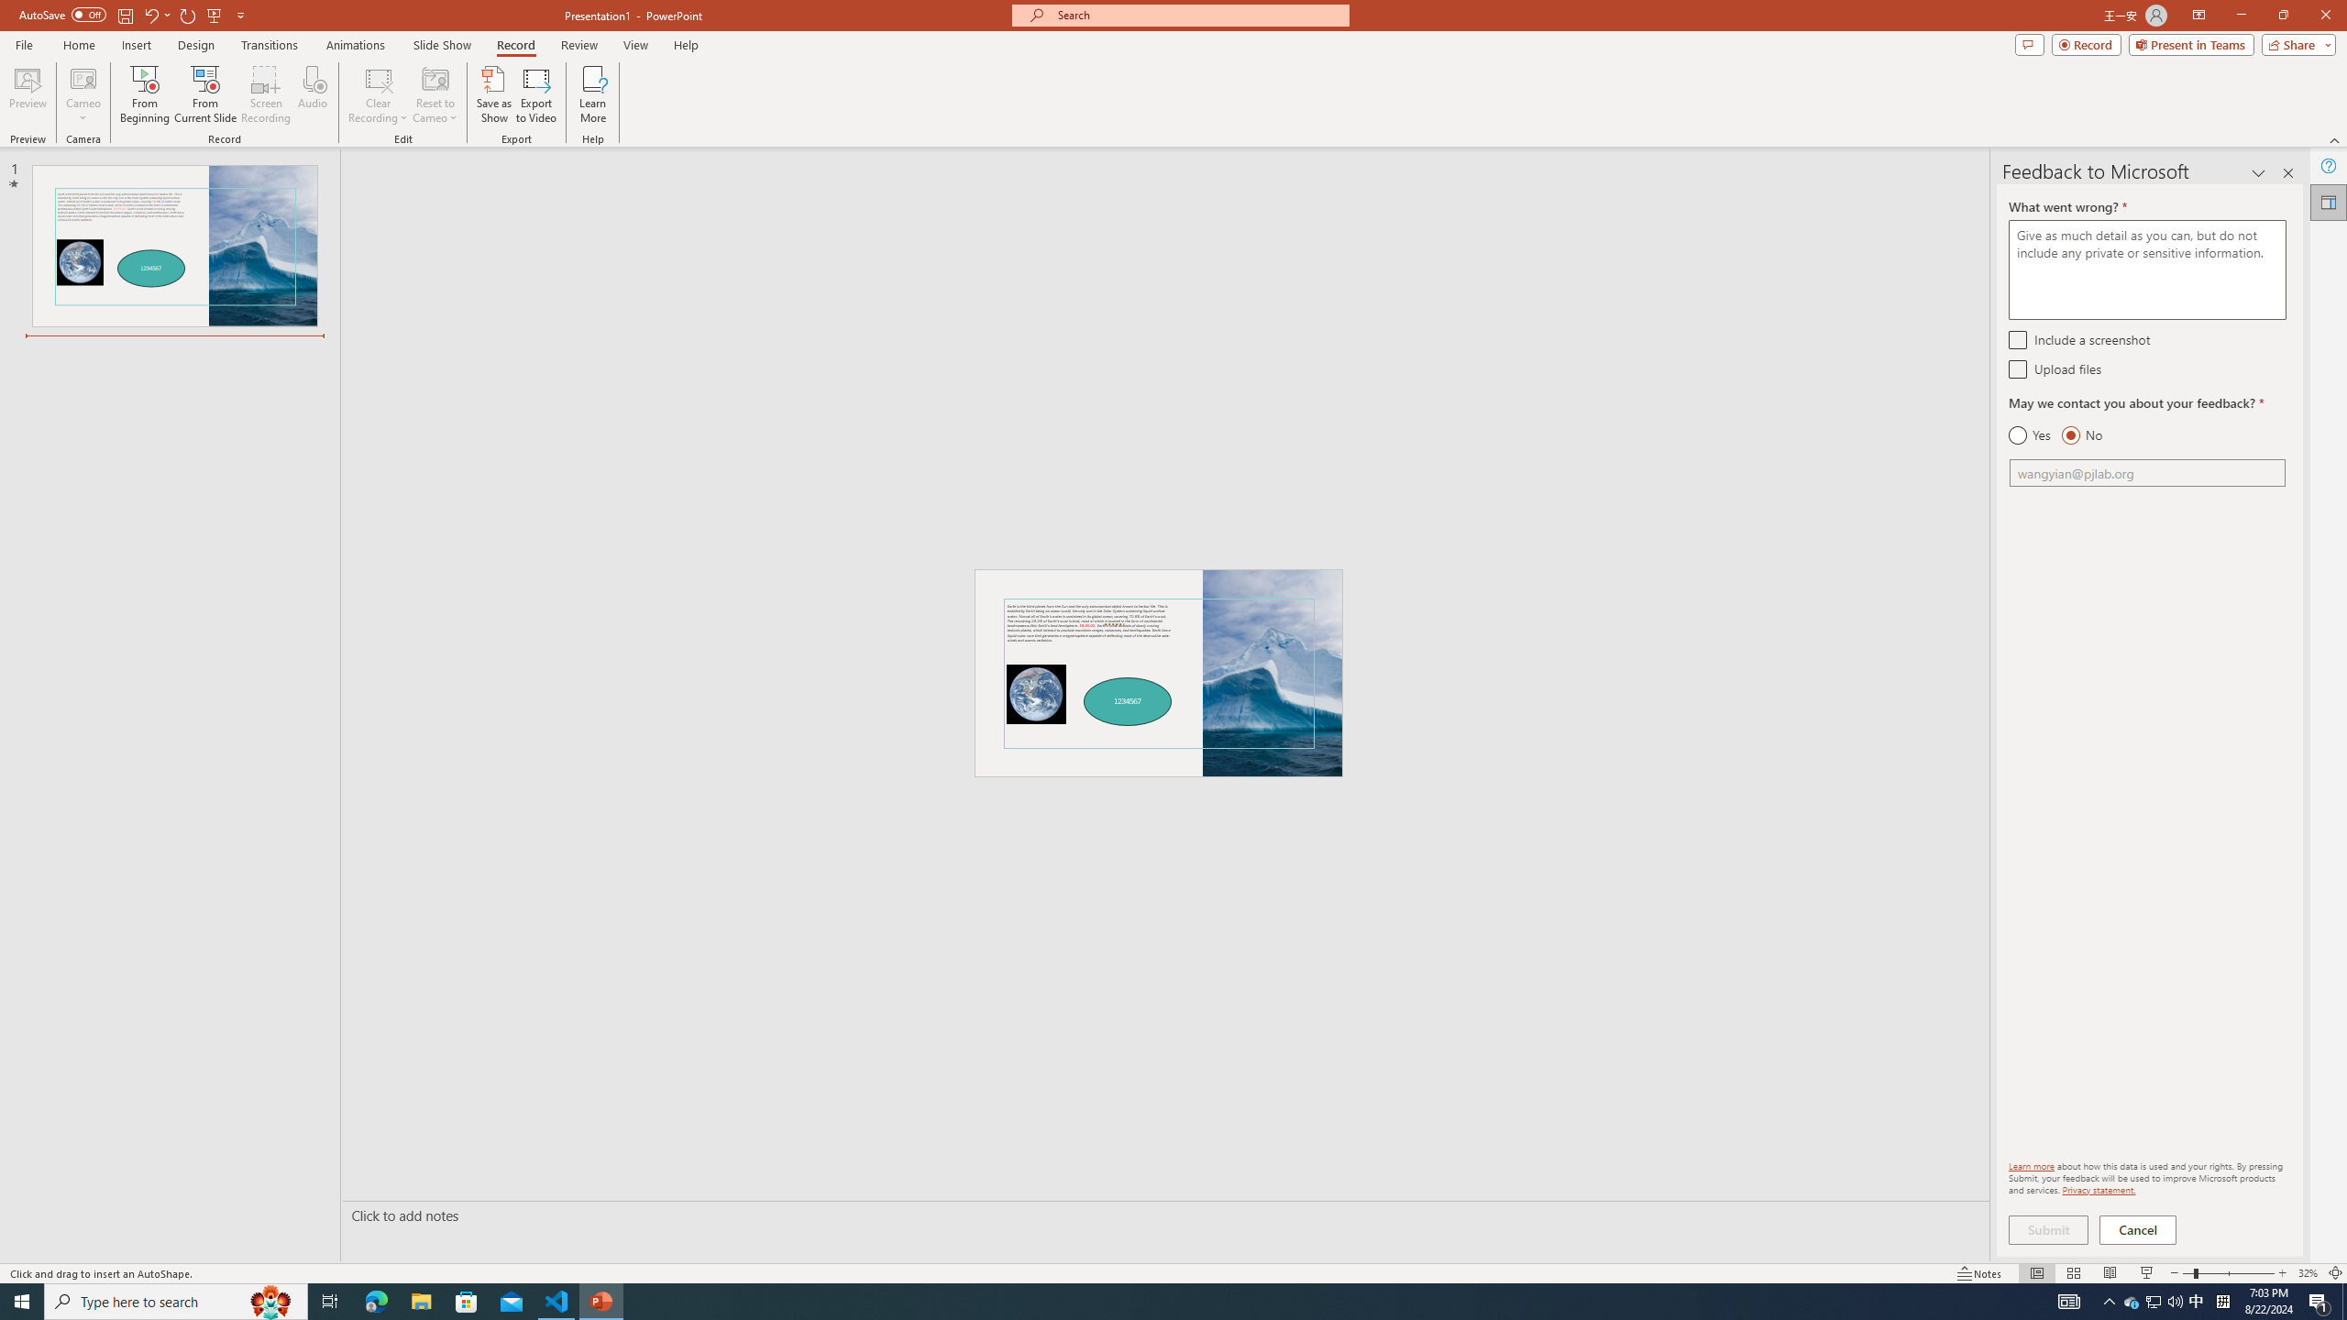 The width and height of the screenshot is (2347, 1320). I want to click on What went wrong? *, so click(2147, 269).